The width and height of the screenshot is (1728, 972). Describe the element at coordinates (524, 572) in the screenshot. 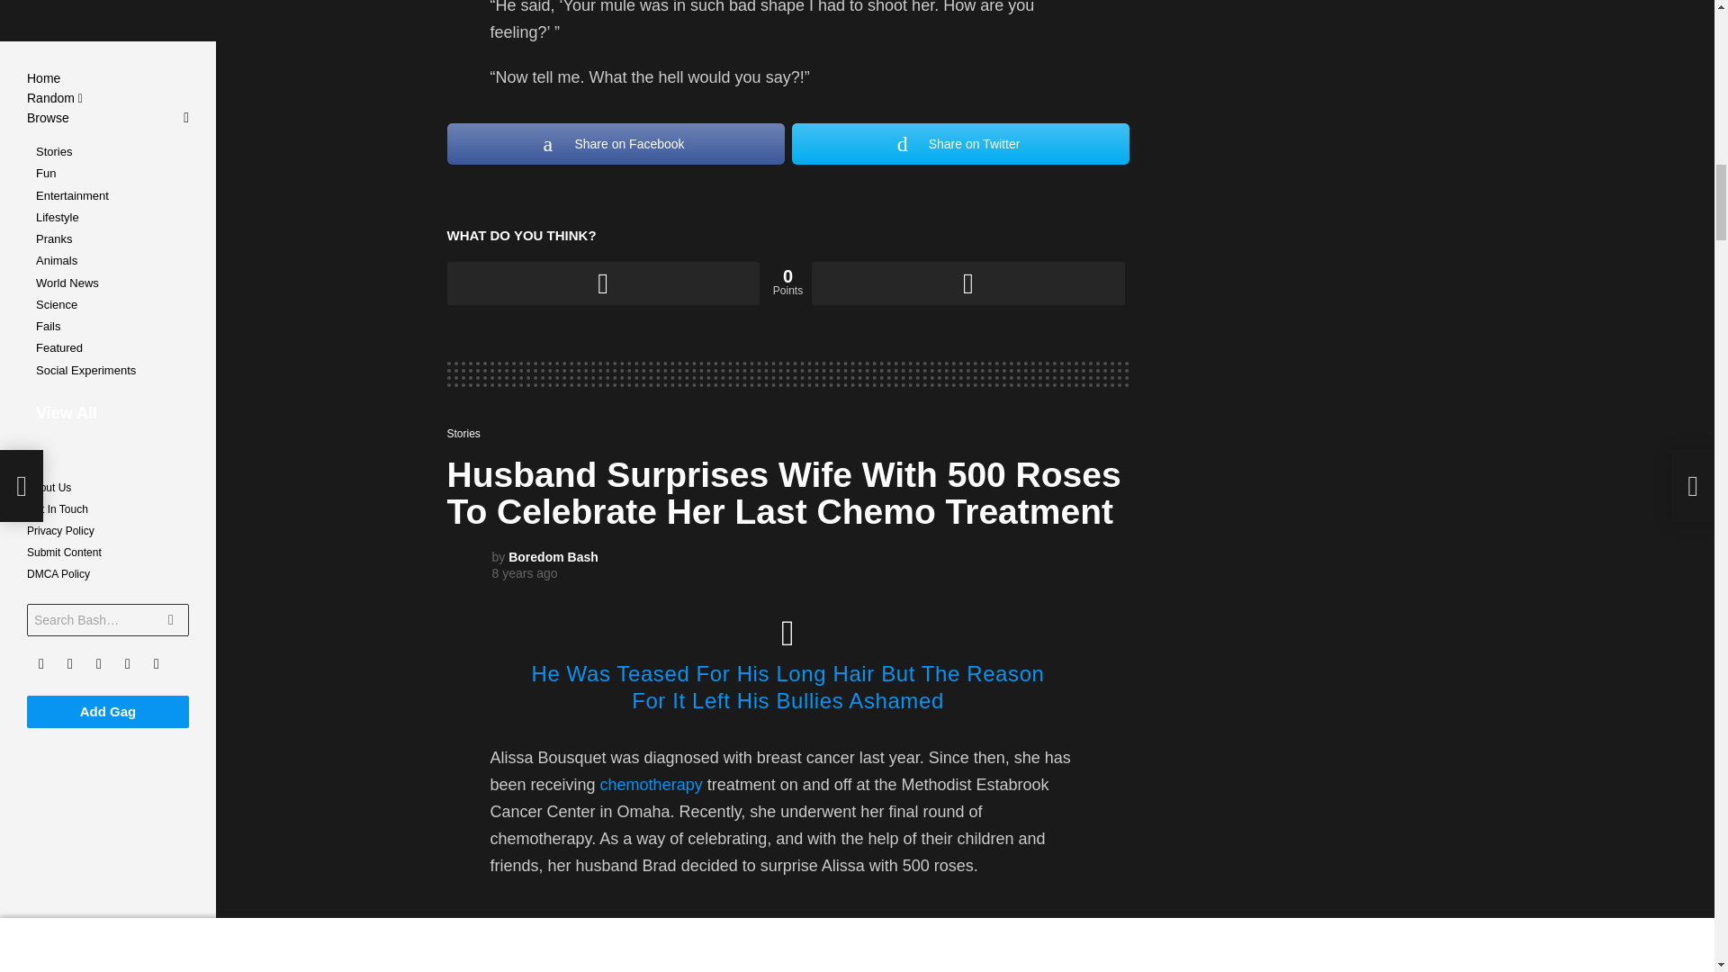

I see `Jul 29, 2016, 7:31 pm` at that location.